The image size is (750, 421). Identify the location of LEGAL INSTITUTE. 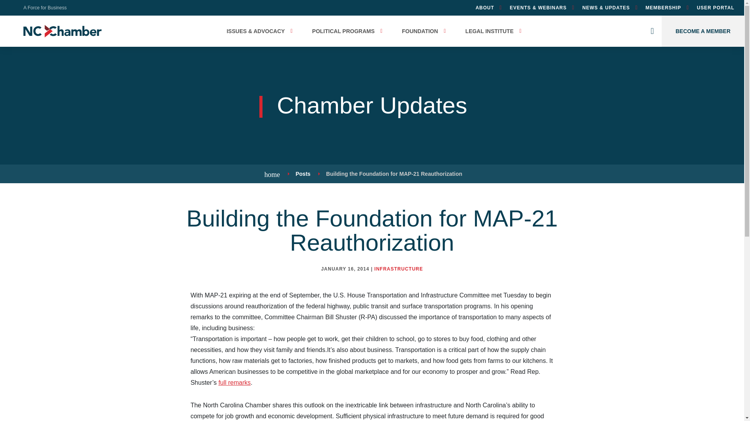
(491, 31).